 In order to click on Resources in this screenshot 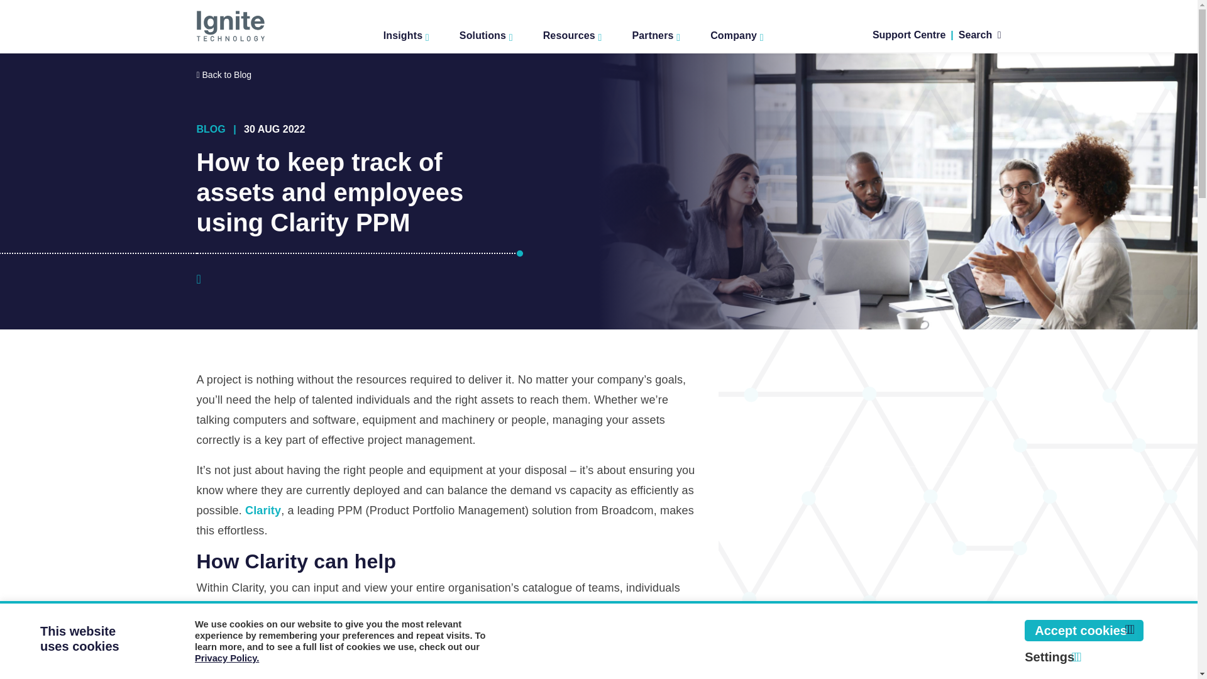, I will do `click(572, 33)`.